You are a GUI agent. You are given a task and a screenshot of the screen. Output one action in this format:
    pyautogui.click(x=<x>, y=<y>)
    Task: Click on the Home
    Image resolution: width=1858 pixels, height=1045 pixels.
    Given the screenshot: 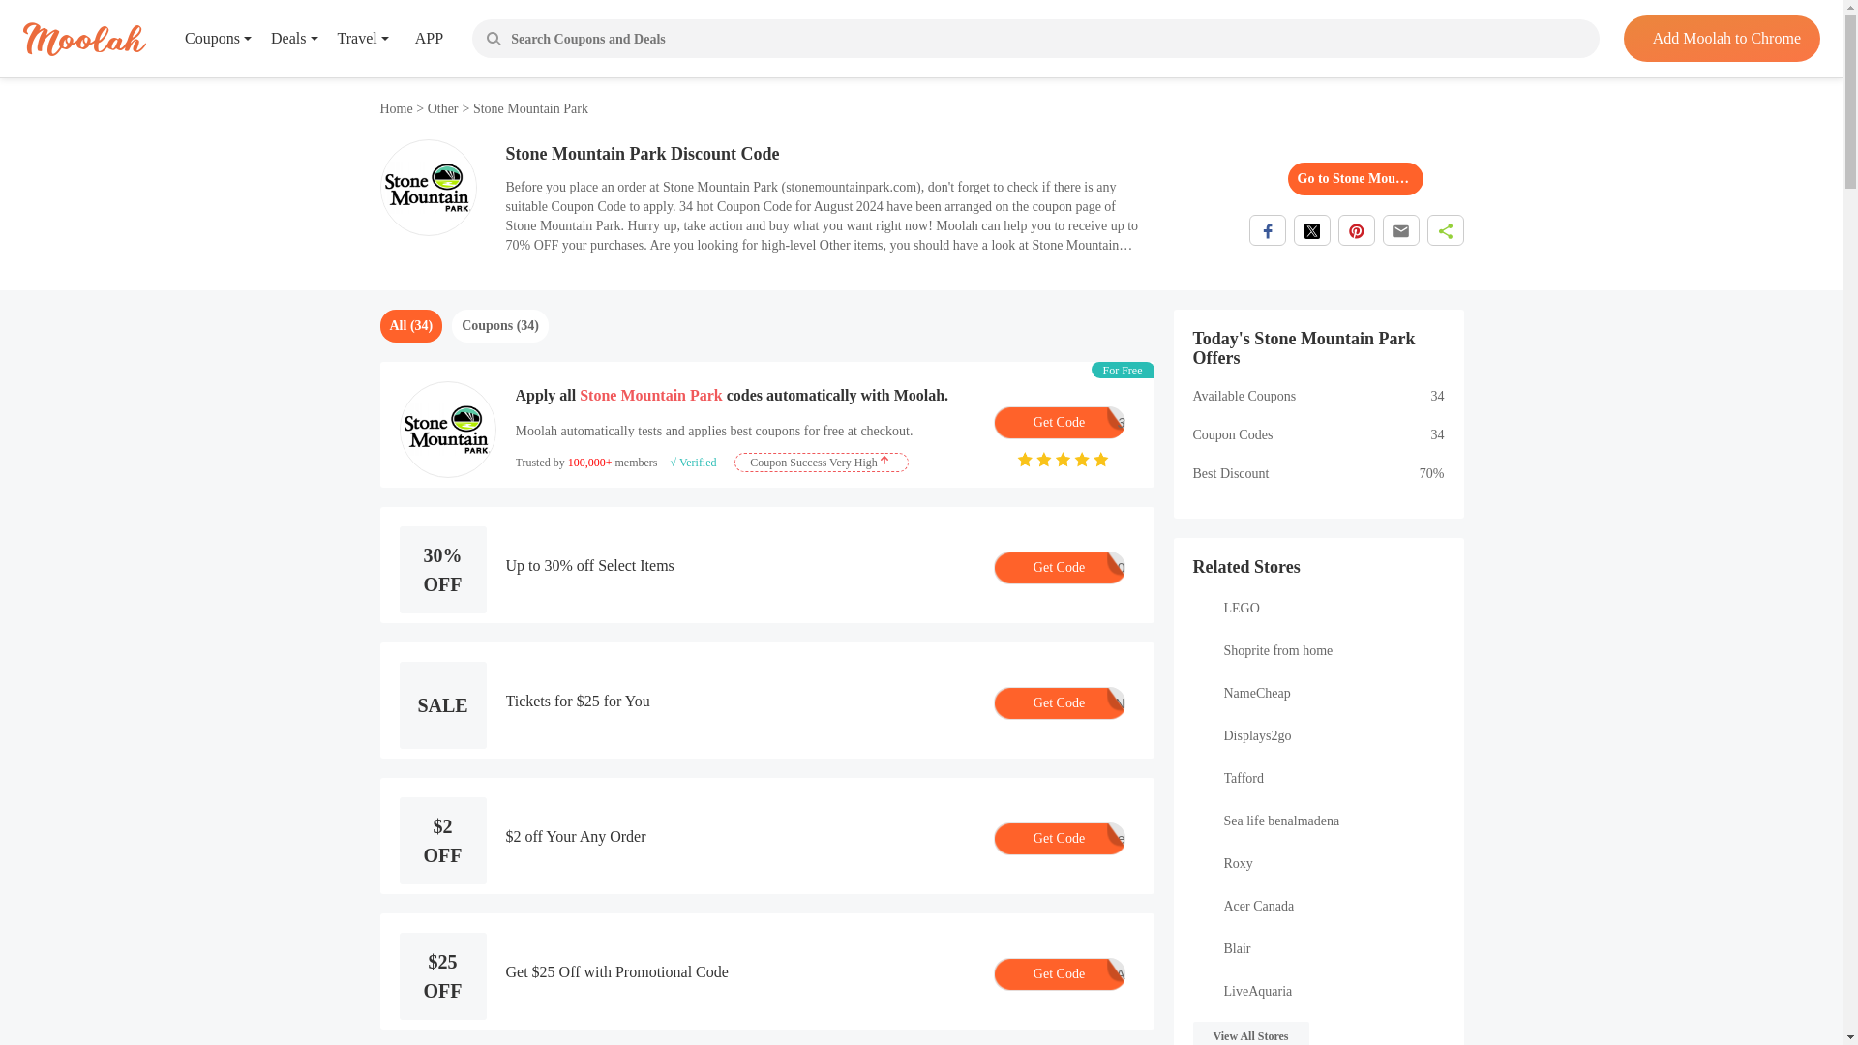 What is the action you would take?
    pyautogui.click(x=397, y=108)
    